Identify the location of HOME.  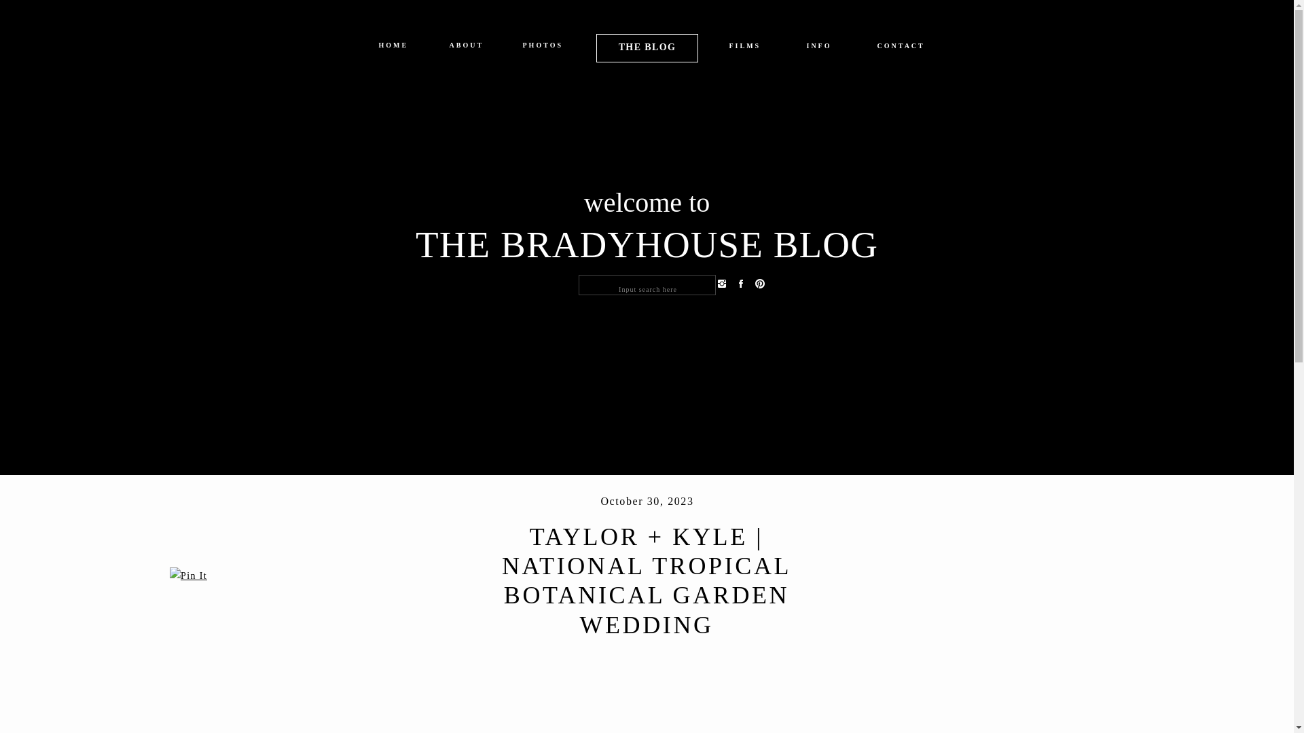
(393, 48).